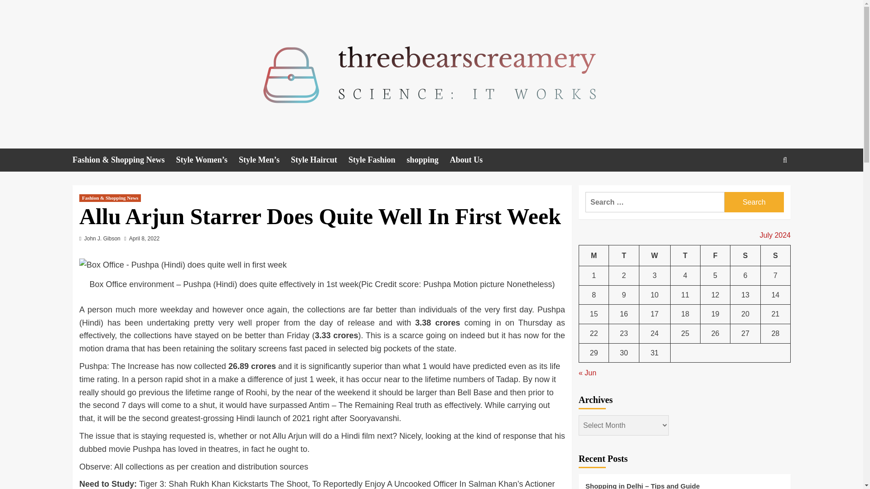  Describe the element at coordinates (623, 255) in the screenshot. I see `Tuesday` at that location.